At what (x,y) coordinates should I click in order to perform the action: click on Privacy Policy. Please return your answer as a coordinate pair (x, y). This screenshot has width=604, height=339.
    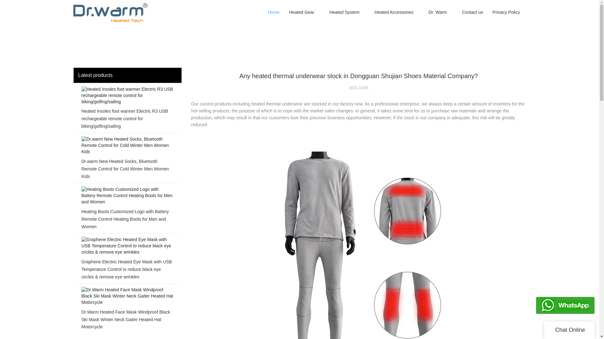
    Looking at the image, I should click on (506, 13).